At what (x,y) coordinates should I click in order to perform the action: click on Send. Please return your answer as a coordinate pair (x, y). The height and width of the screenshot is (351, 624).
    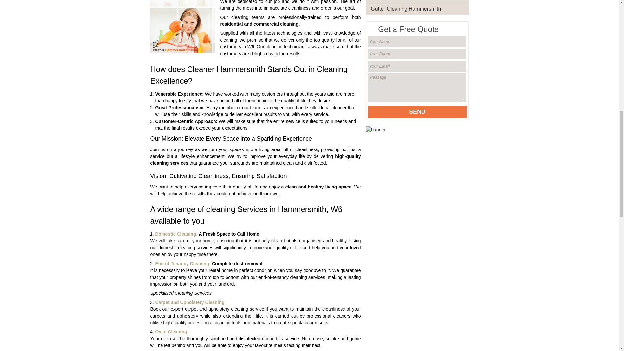
    Looking at the image, I should click on (417, 112).